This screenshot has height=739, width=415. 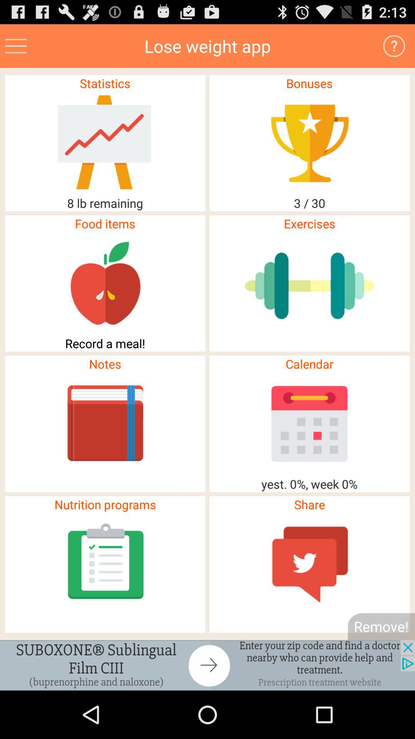 What do you see at coordinates (207, 665) in the screenshot?
I see `go back` at bounding box center [207, 665].